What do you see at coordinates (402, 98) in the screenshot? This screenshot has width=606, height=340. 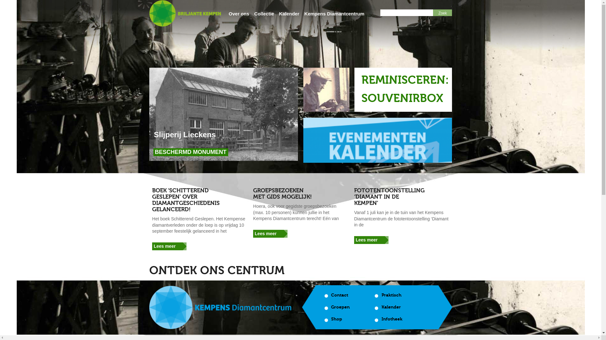 I see `SOUVENIRBOX` at bounding box center [402, 98].